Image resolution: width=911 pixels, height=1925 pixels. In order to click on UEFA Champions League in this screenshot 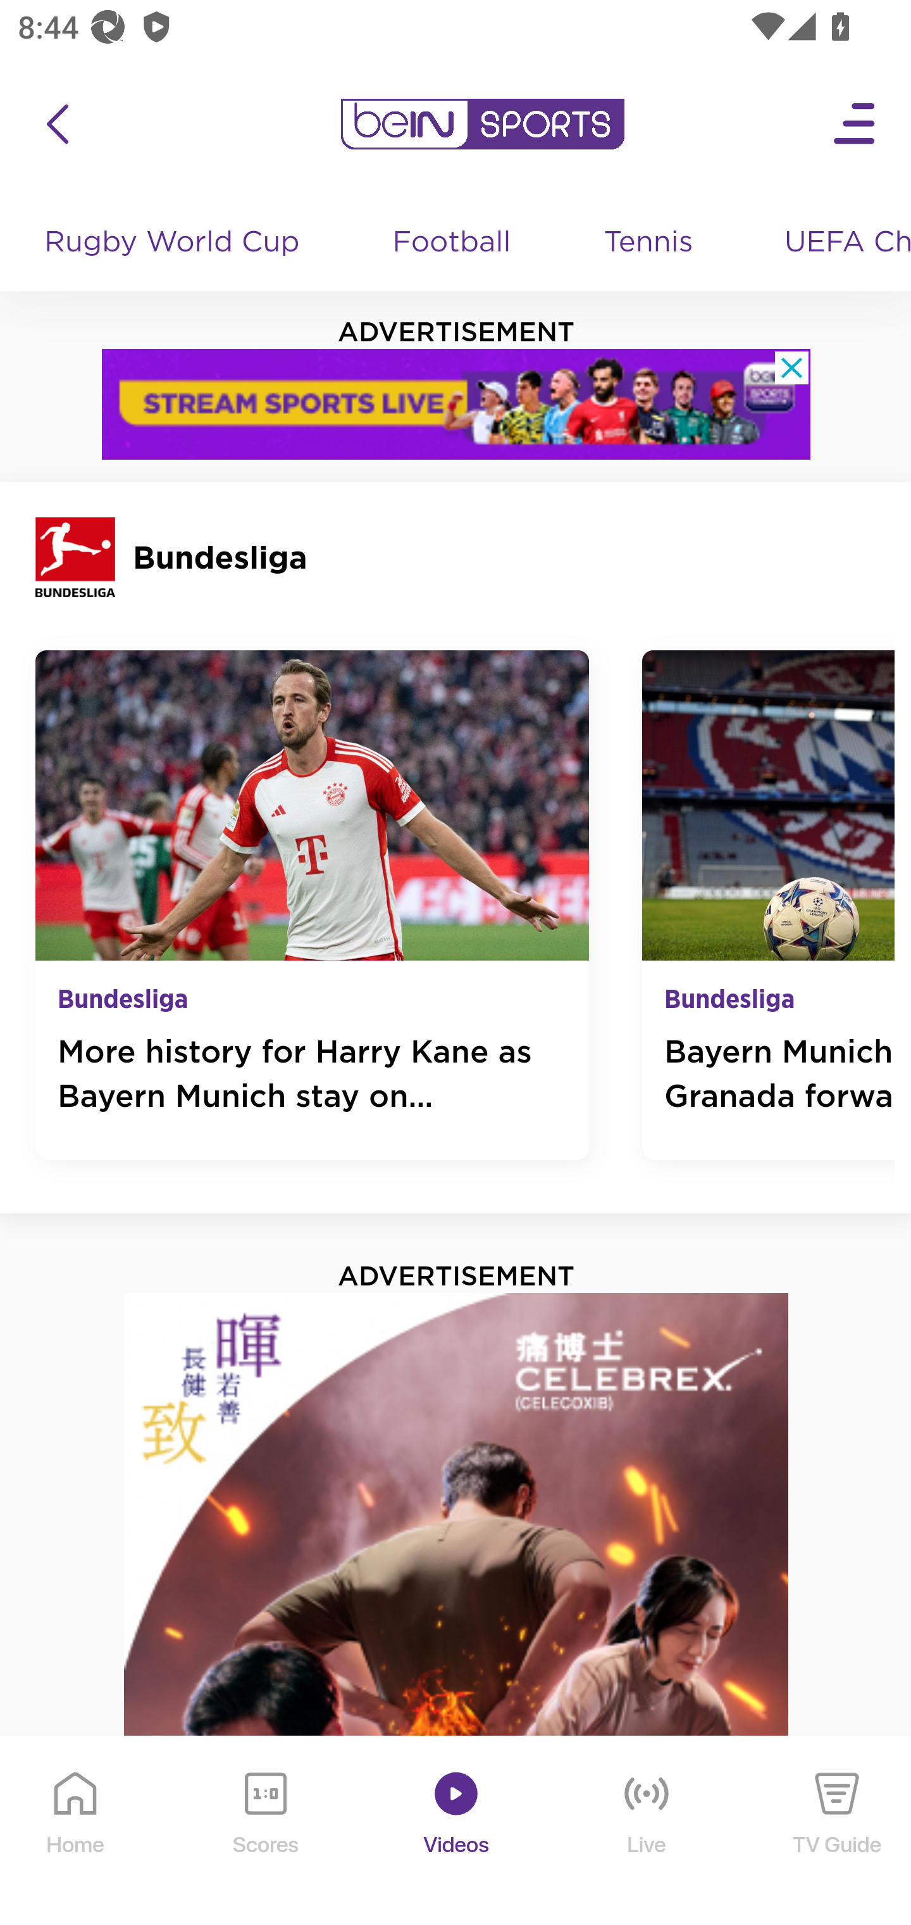, I will do `click(839, 243)`.